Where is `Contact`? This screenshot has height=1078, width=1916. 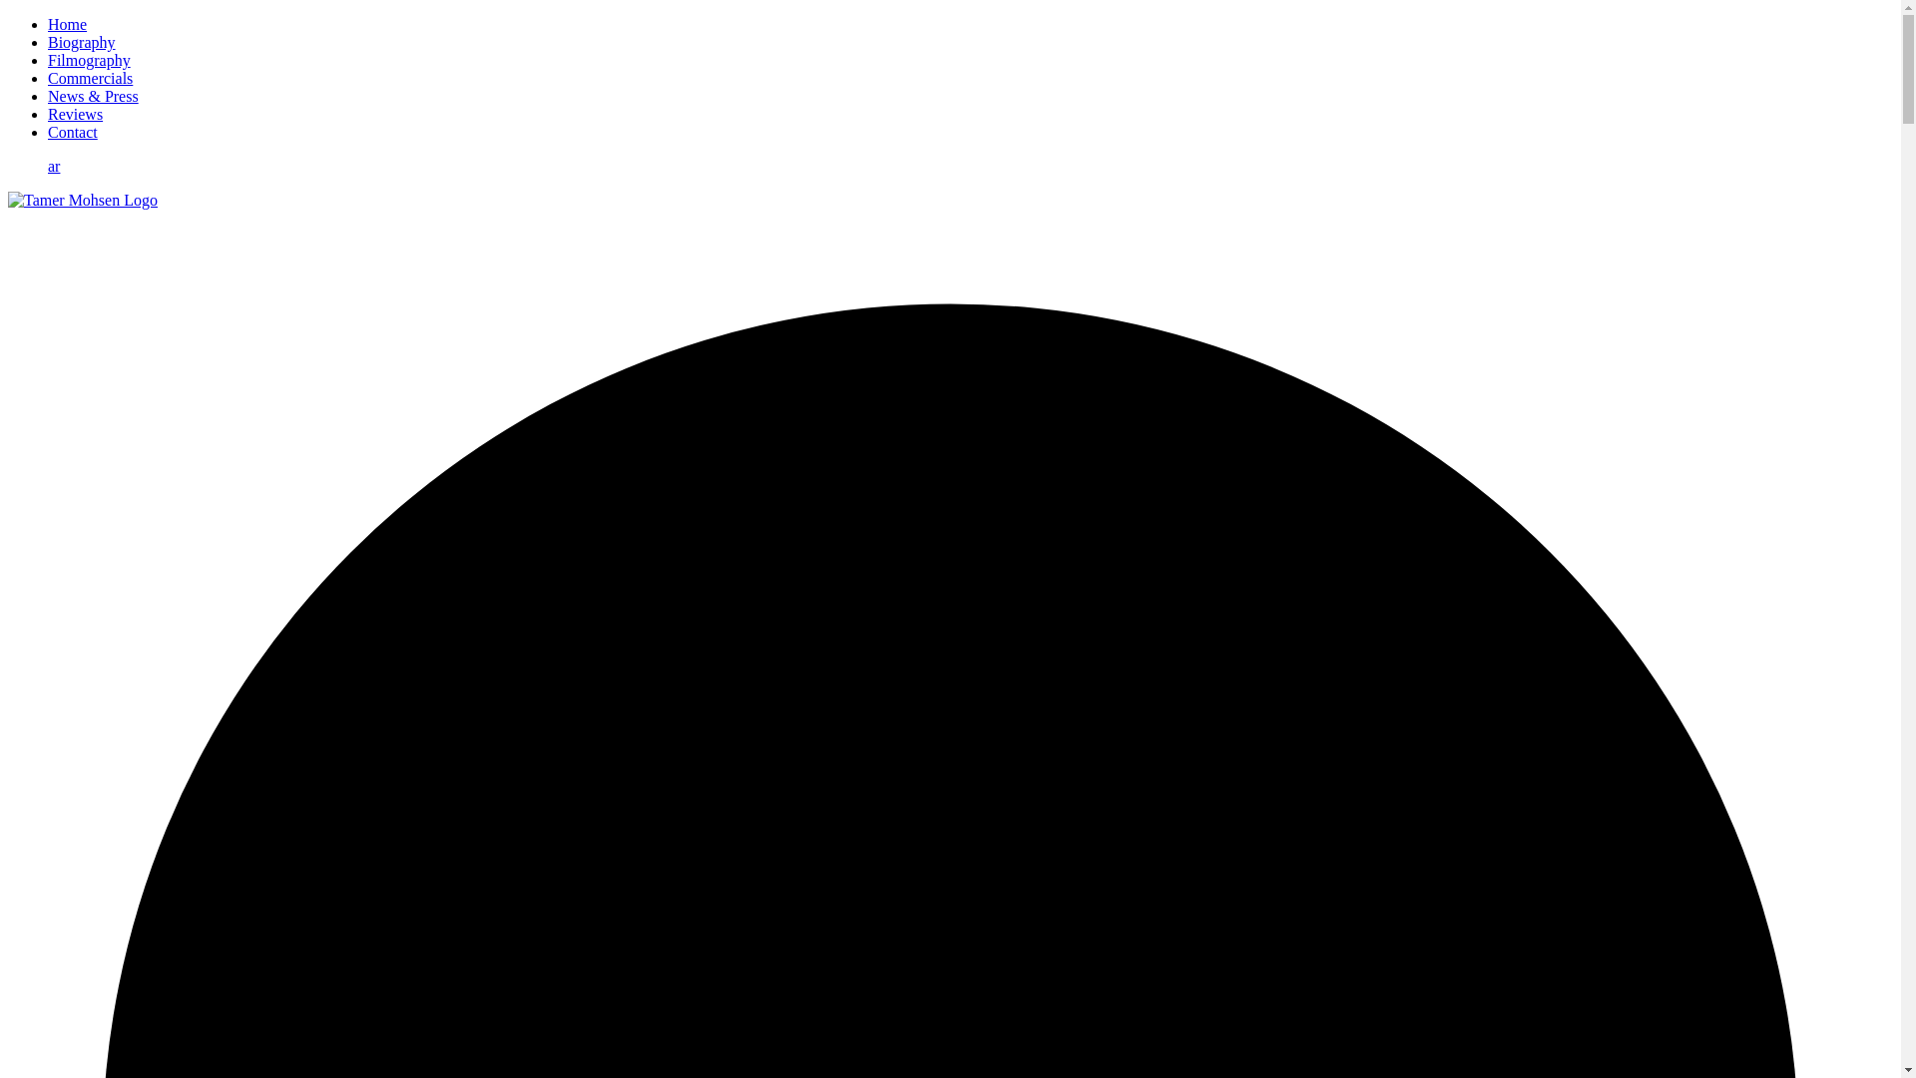 Contact is located at coordinates (72, 132).